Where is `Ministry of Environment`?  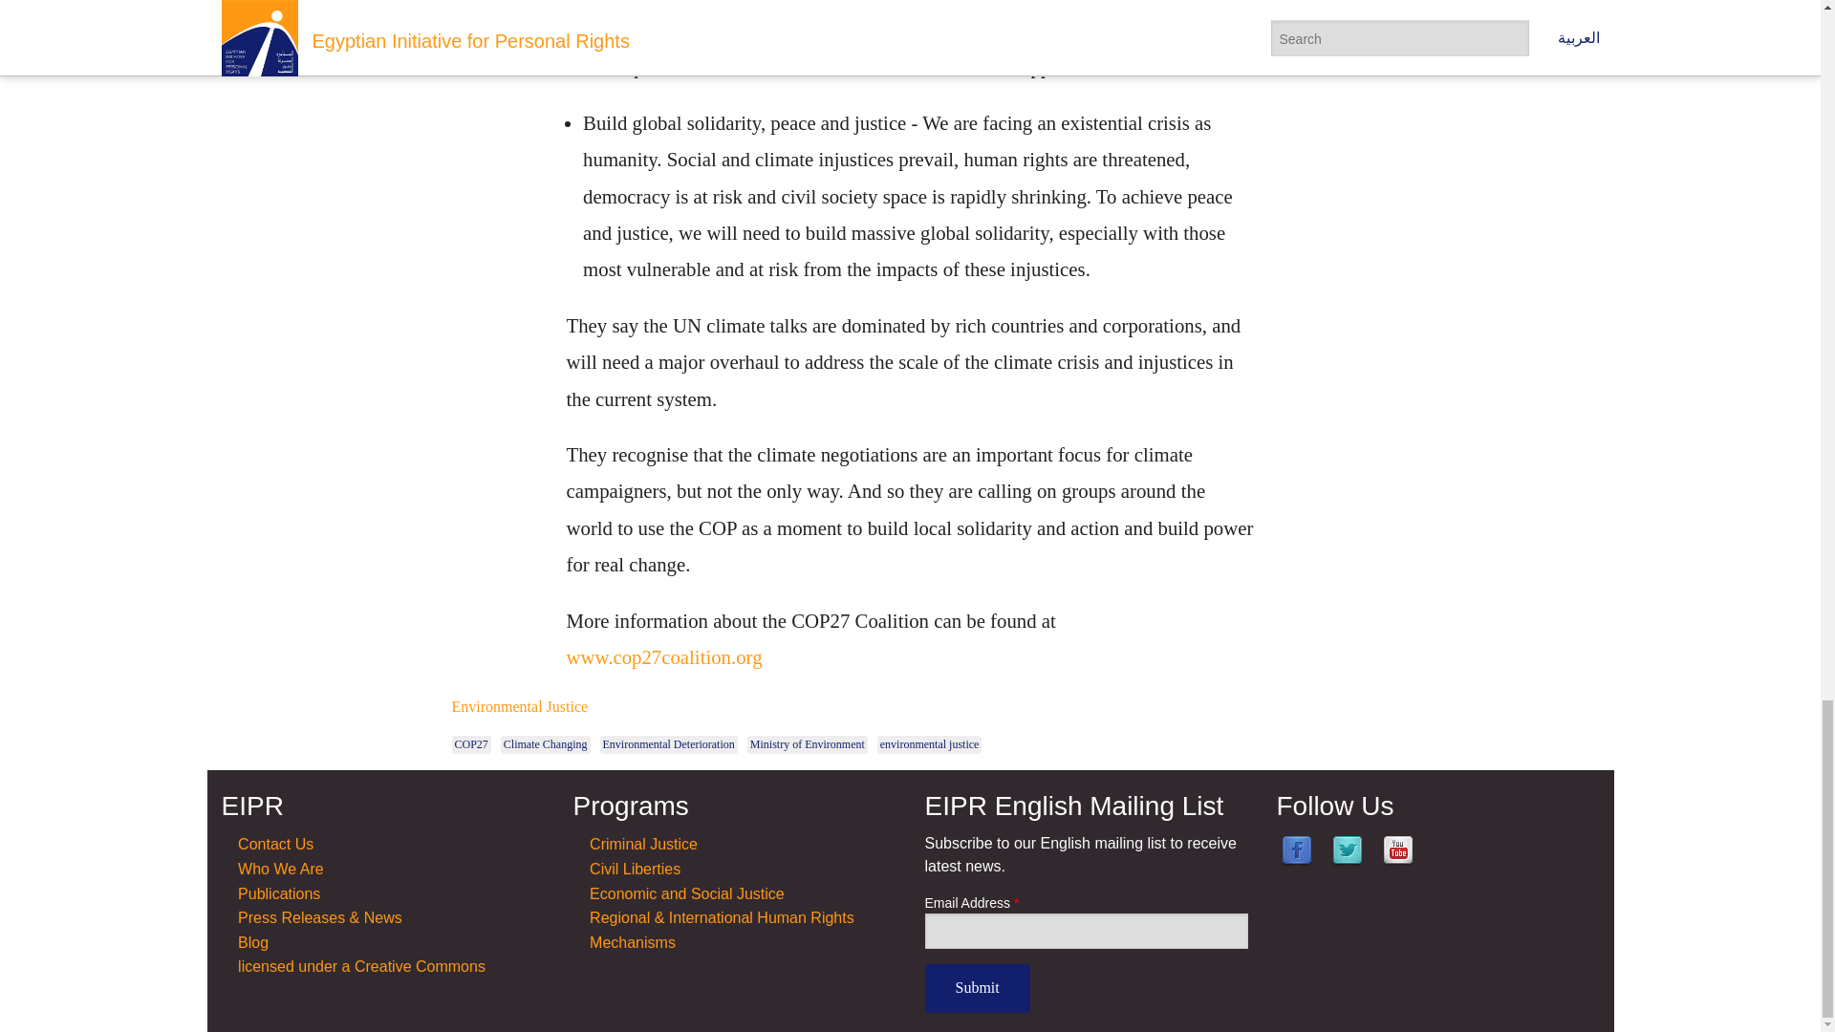
Ministry of Environment is located at coordinates (807, 745).